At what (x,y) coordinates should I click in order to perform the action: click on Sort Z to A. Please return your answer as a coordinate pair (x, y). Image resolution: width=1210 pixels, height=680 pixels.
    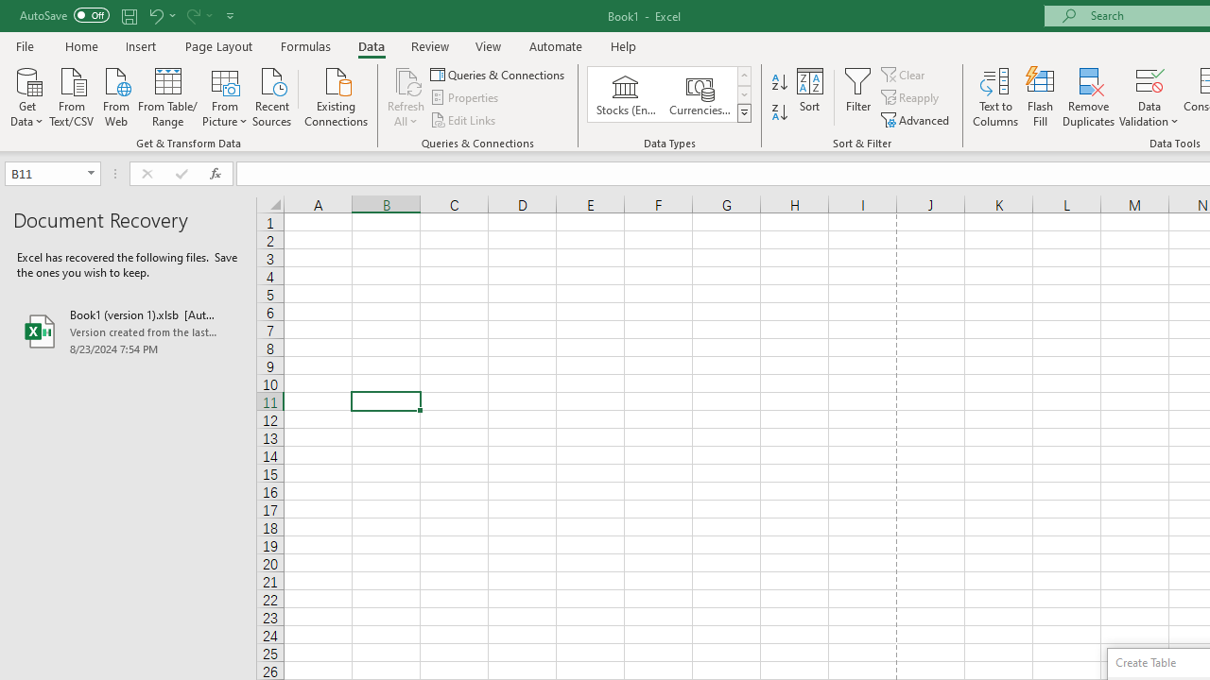
    Looking at the image, I should click on (779, 113).